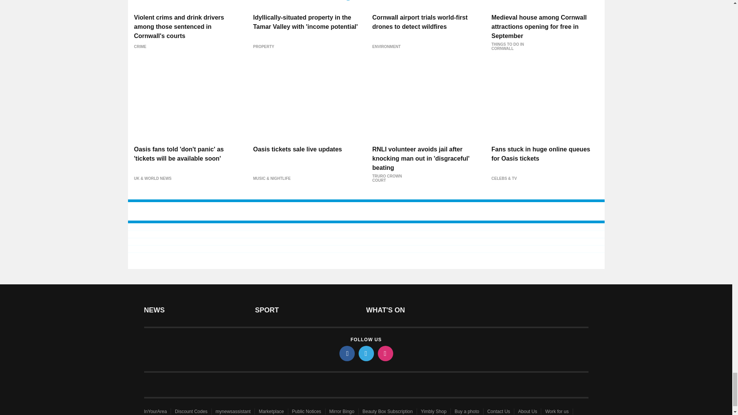 The width and height of the screenshot is (738, 415). I want to click on instagram, so click(385, 353).